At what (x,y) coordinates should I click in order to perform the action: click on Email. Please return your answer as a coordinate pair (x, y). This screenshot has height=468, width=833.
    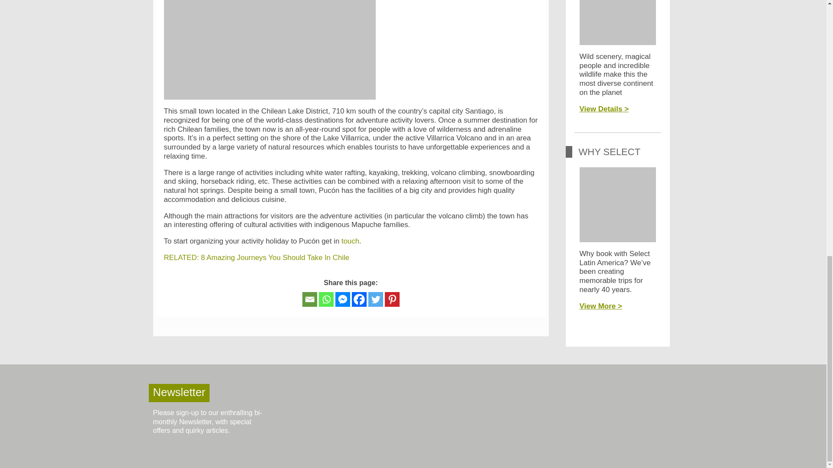
    Looking at the image, I should click on (309, 299).